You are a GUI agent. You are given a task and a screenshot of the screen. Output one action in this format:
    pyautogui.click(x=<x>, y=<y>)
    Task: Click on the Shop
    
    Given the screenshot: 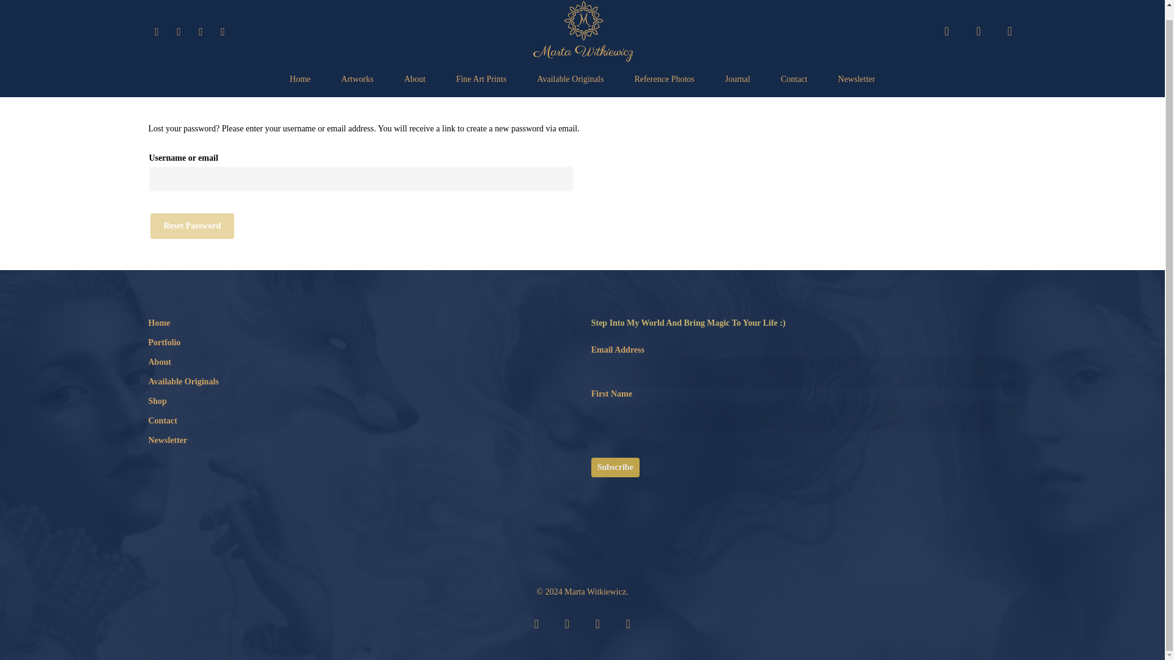 What is the action you would take?
    pyautogui.click(x=361, y=401)
    